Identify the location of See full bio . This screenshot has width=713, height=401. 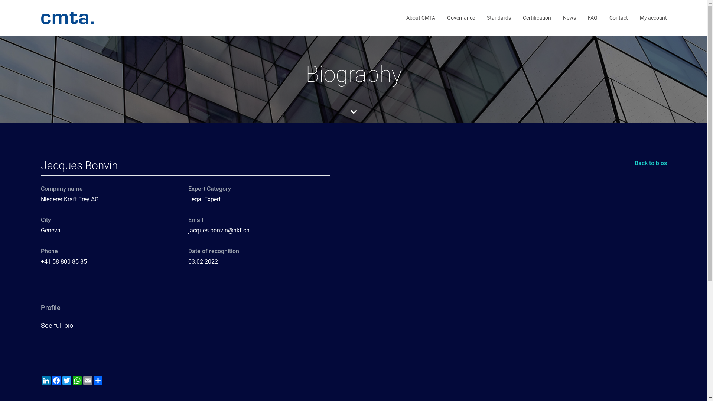
(58, 325).